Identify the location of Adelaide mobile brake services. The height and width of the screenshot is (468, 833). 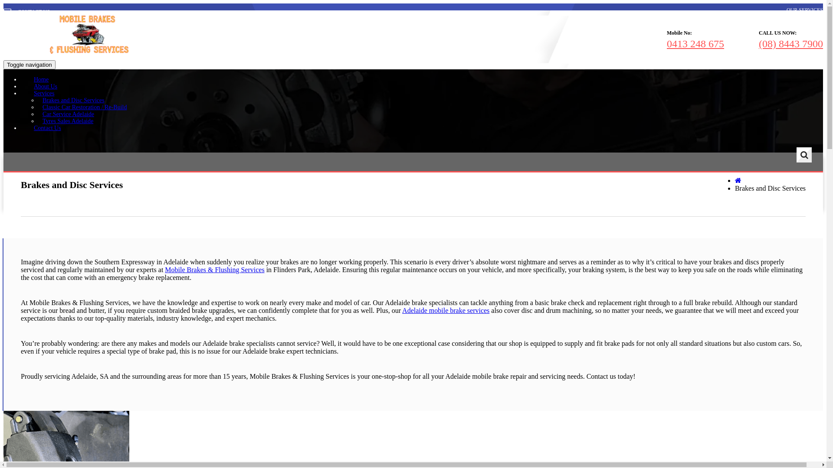
(446, 310).